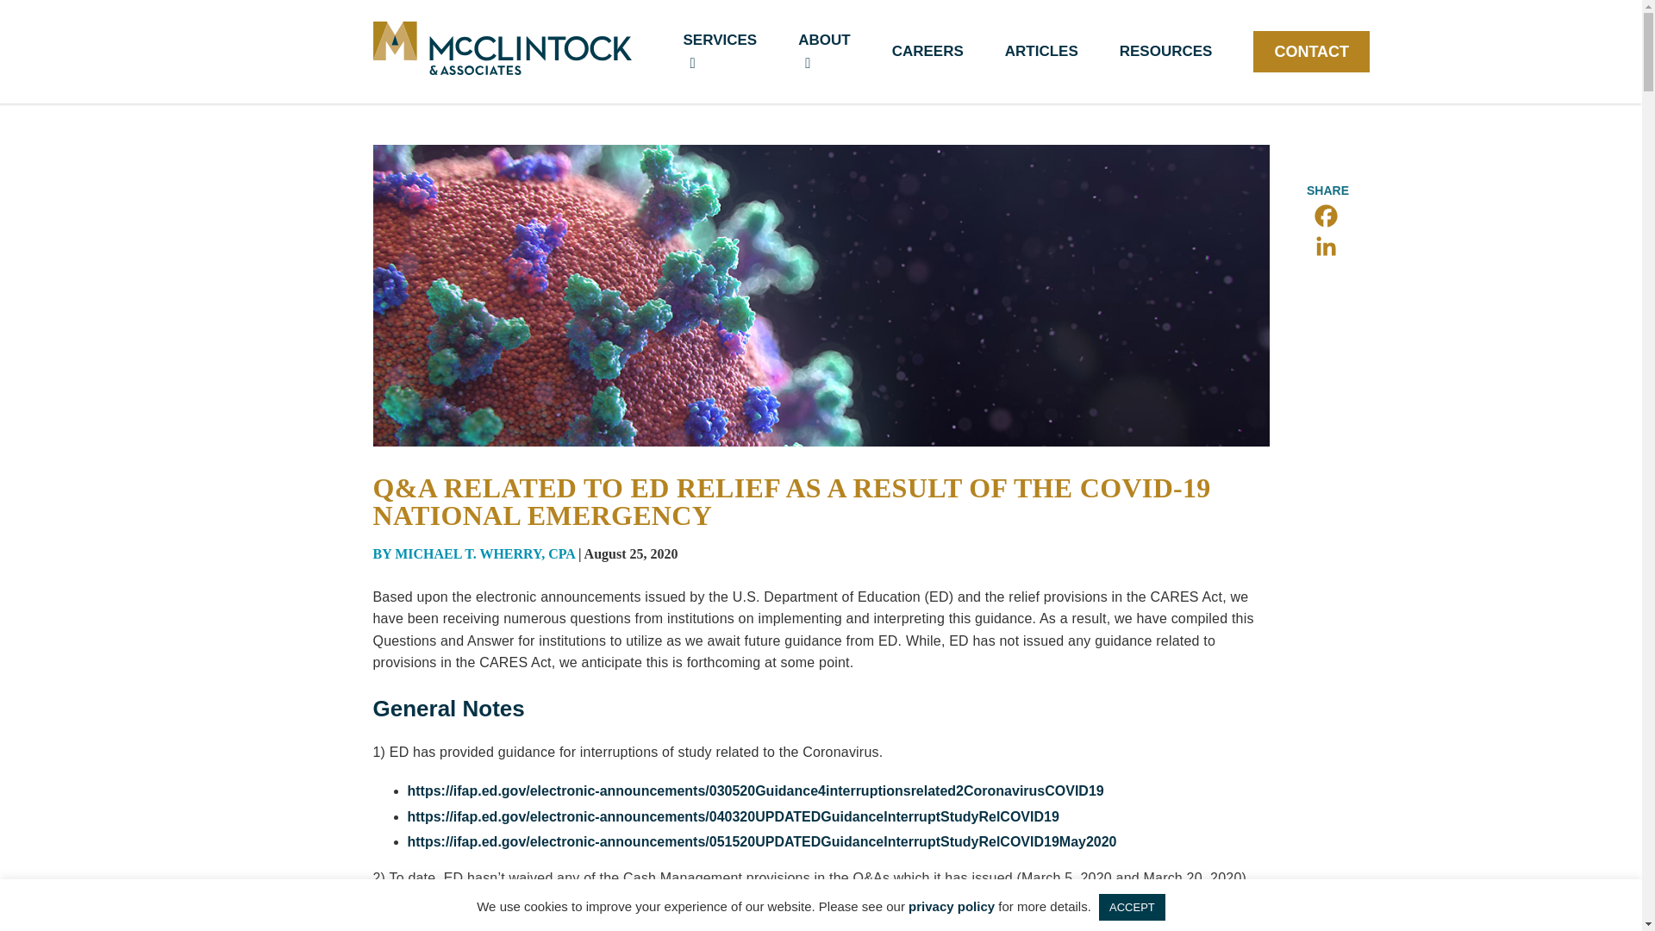 This screenshot has width=1655, height=931. What do you see at coordinates (705, 49) in the screenshot?
I see `OUR PEOPLE` at bounding box center [705, 49].